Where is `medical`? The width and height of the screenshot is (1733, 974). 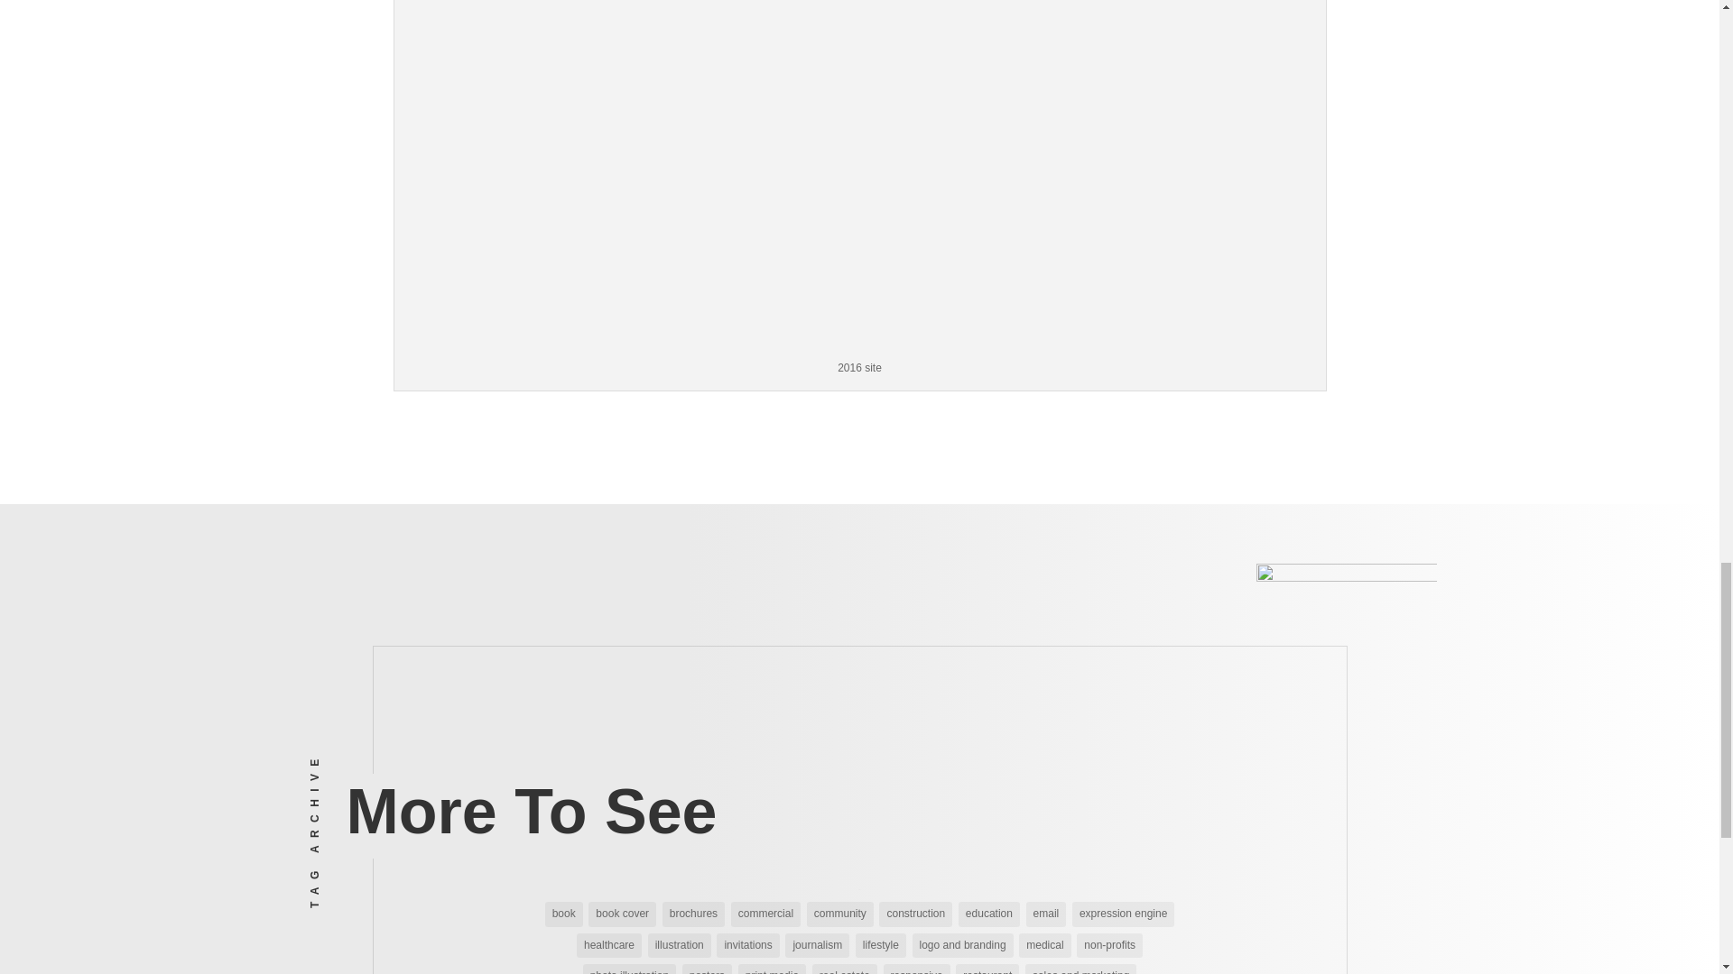 medical is located at coordinates (1044, 945).